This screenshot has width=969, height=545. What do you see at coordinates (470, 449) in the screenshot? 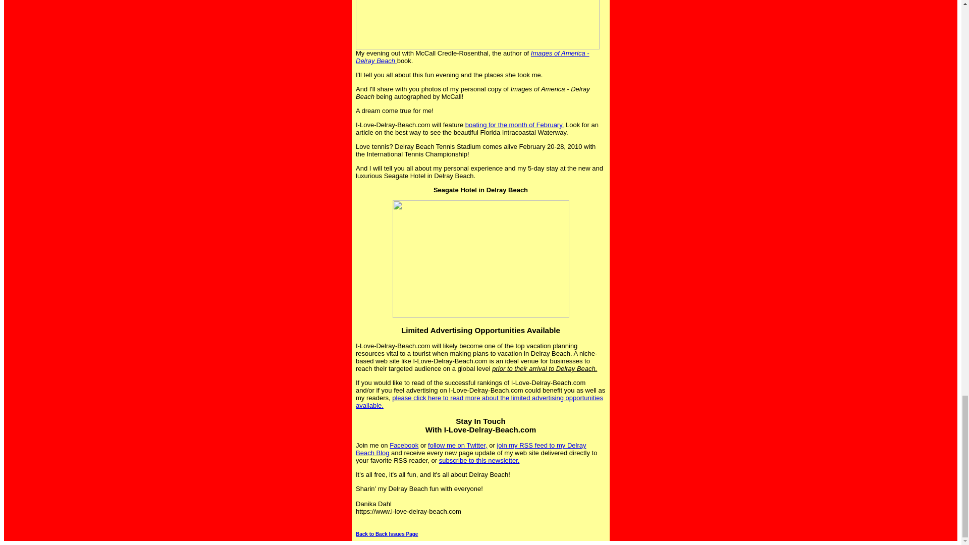
I see `join my RSS feed to my Delray Beach Blog` at bounding box center [470, 449].